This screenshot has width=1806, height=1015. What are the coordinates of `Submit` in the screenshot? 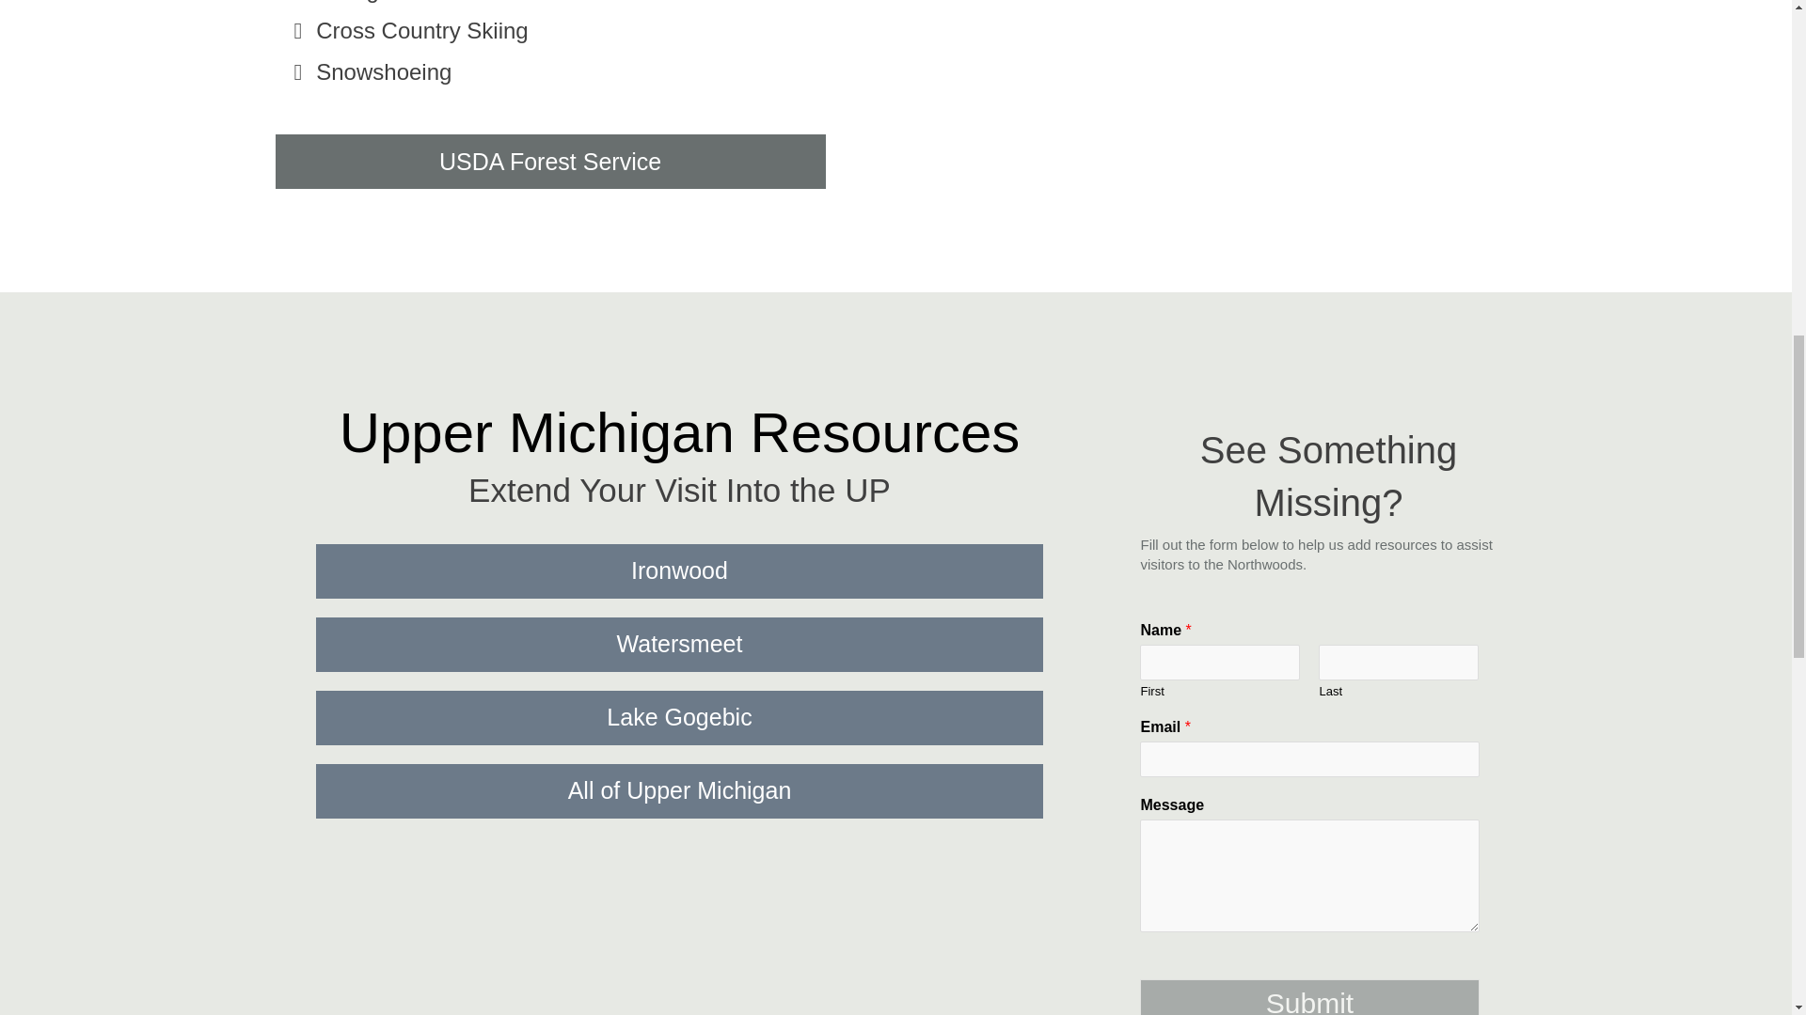 It's located at (1309, 997).